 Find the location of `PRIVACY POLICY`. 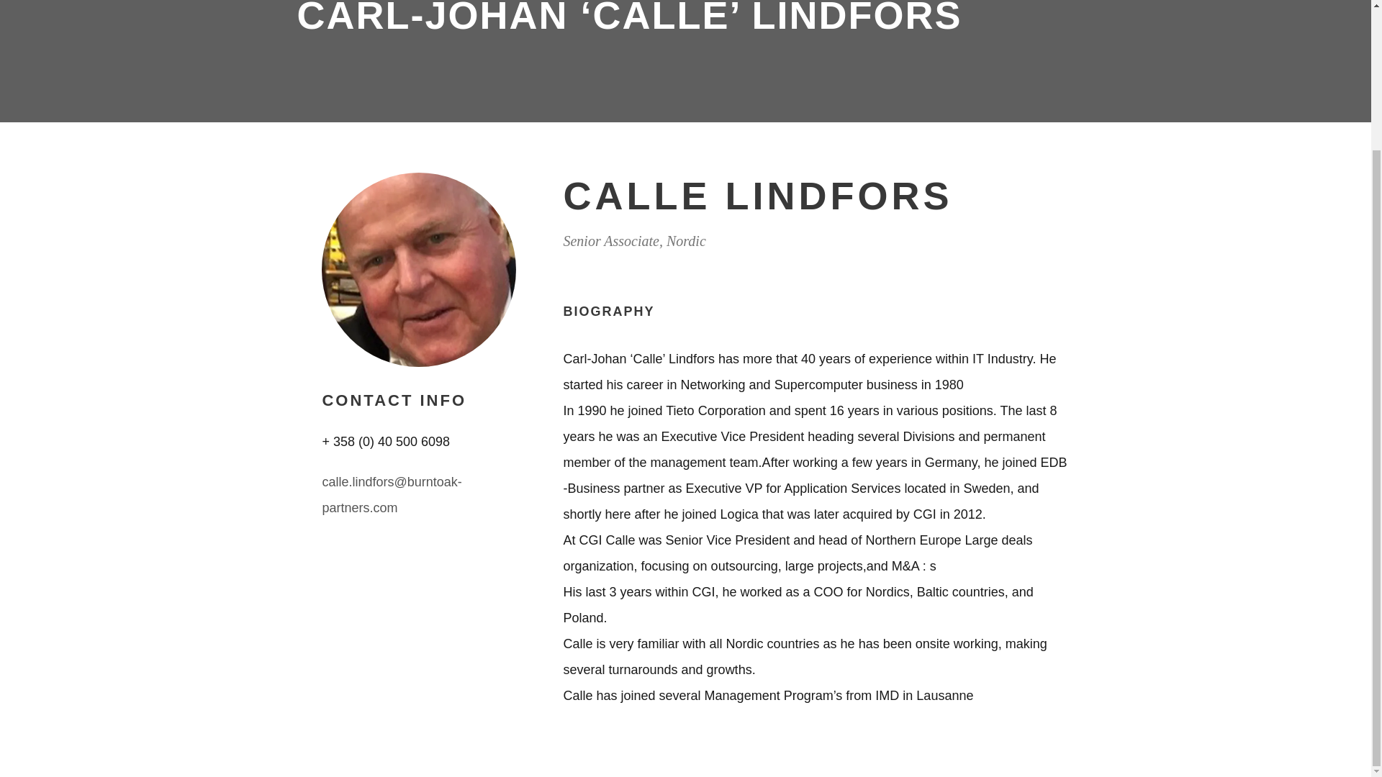

PRIVACY POLICY is located at coordinates (376, 345).